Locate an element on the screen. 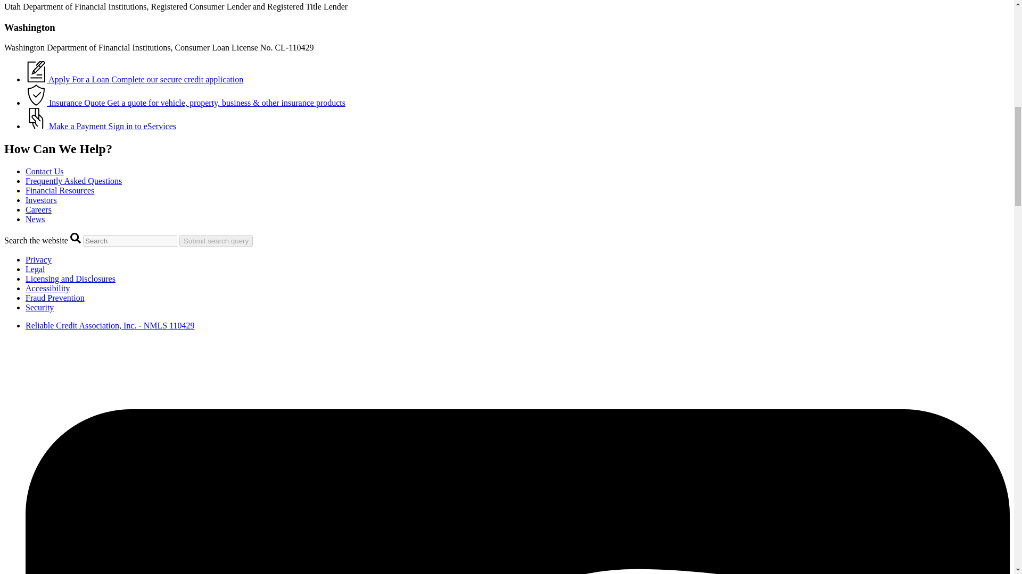 This screenshot has width=1022, height=574. Contact Us is located at coordinates (45, 171).